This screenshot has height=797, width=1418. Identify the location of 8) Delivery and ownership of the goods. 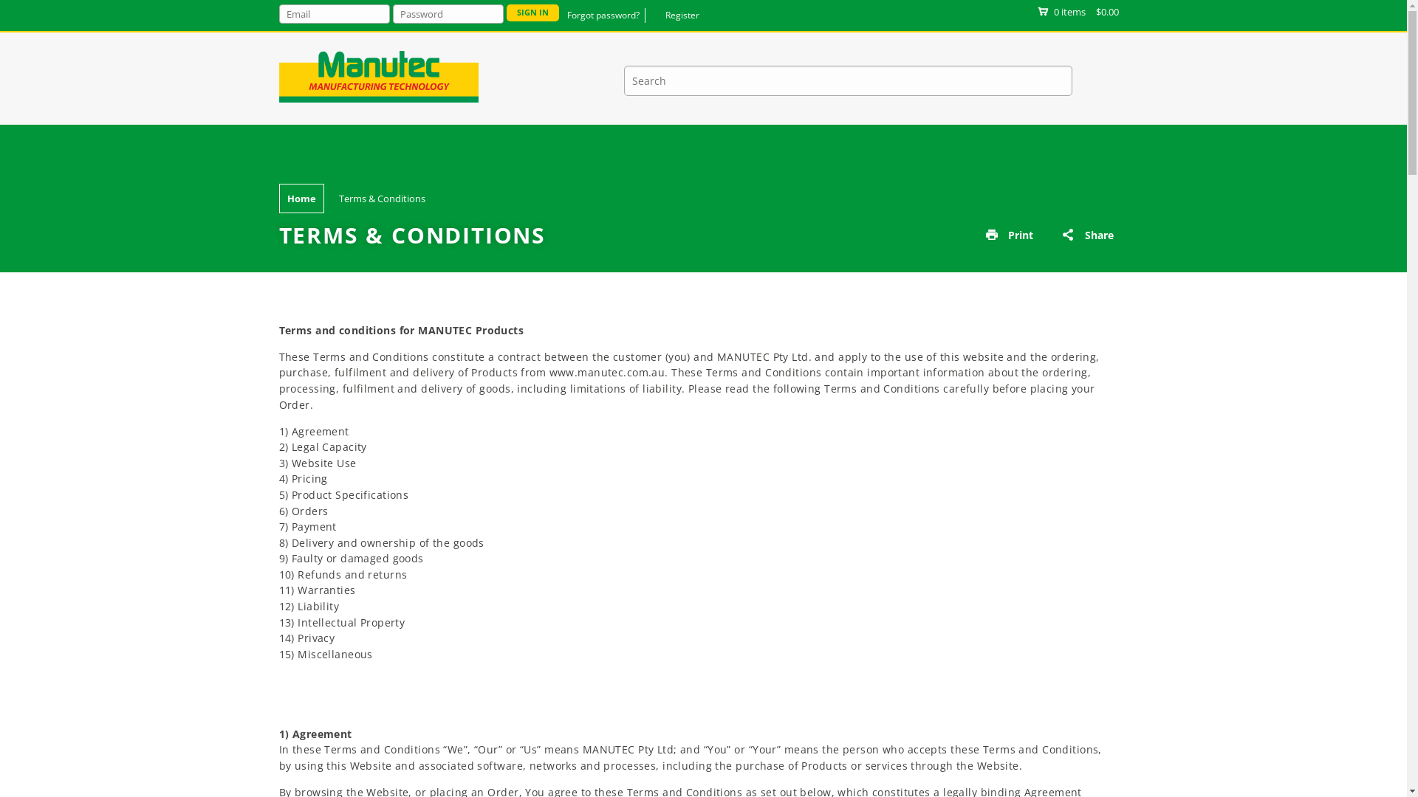
(382, 543).